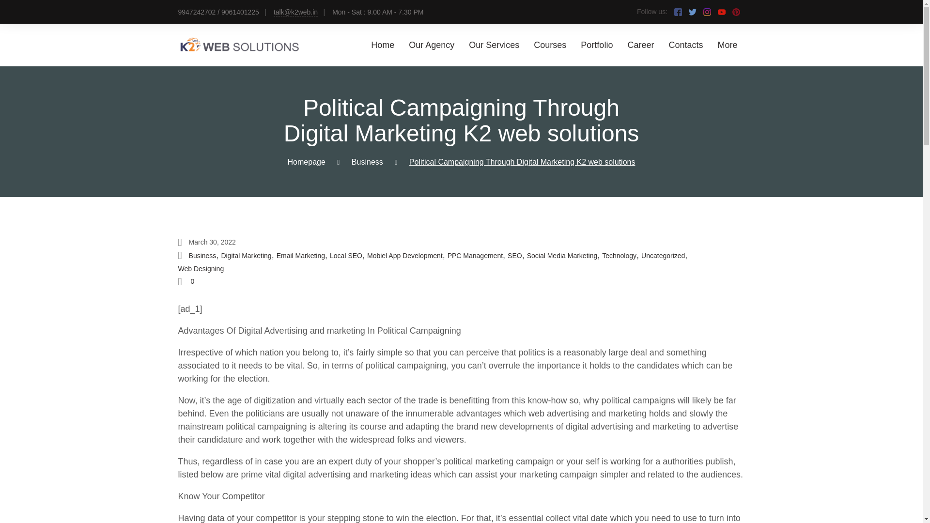 Image resolution: width=930 pixels, height=523 pixels. I want to click on More, so click(727, 45).